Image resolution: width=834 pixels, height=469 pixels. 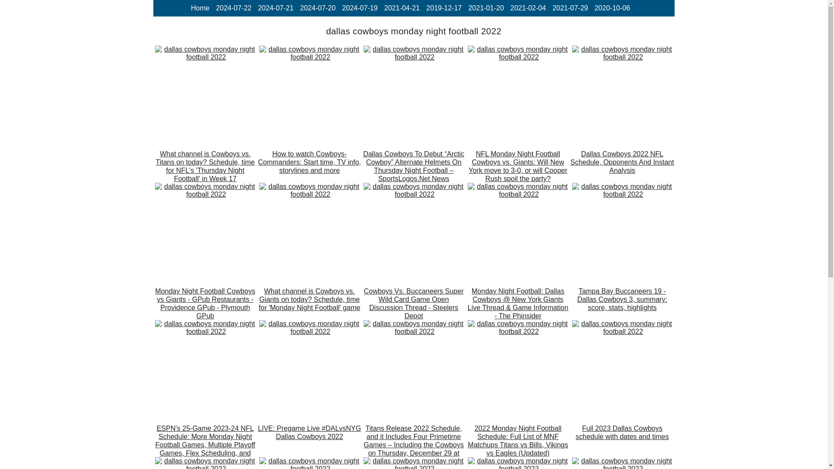 What do you see at coordinates (318, 8) in the screenshot?
I see `2024-07-20` at bounding box center [318, 8].